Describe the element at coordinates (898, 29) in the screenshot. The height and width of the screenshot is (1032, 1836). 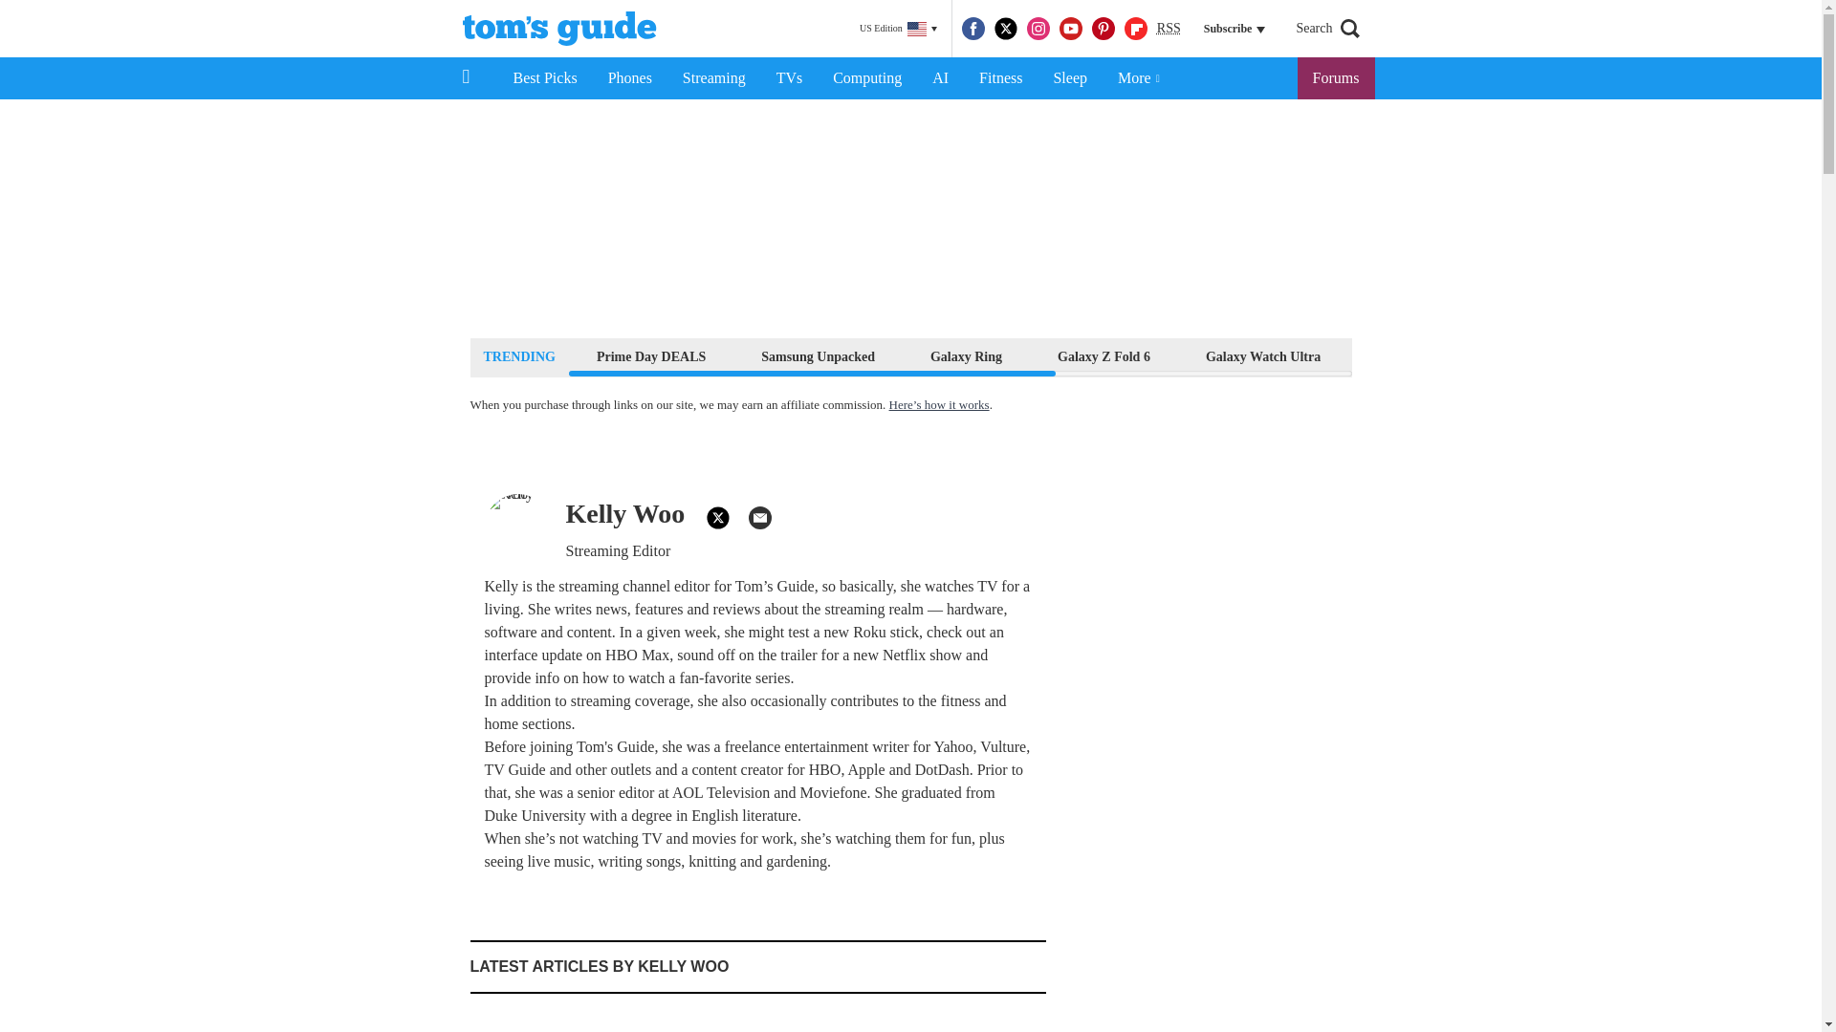
I see `US Edition` at that location.